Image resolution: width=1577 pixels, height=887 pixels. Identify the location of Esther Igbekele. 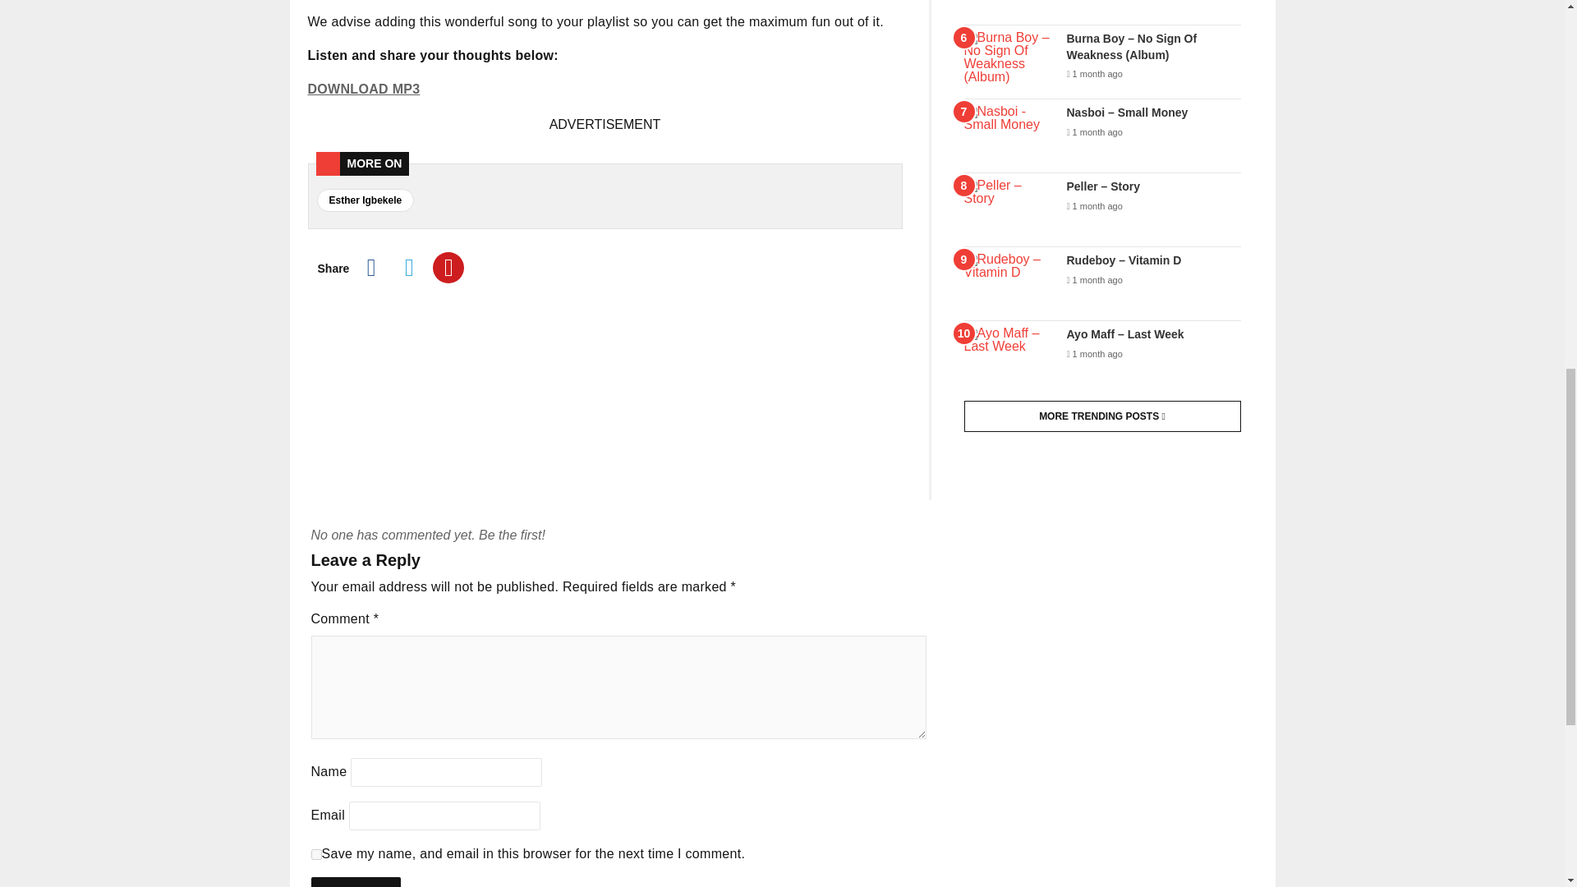
(365, 200).